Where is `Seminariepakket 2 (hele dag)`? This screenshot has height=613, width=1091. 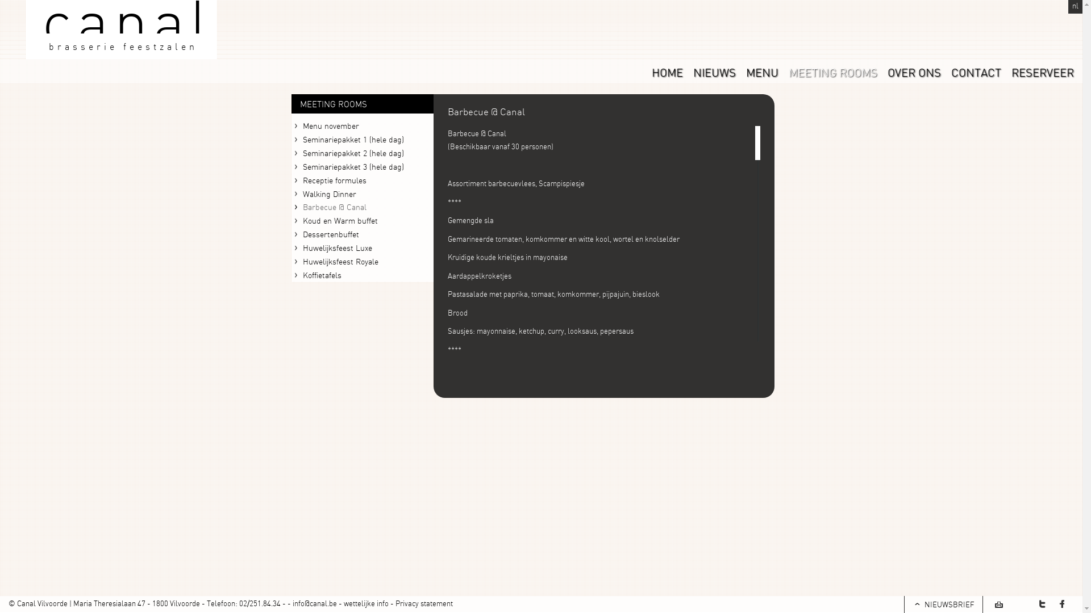
Seminariepakket 2 (hele dag) is located at coordinates (362, 153).